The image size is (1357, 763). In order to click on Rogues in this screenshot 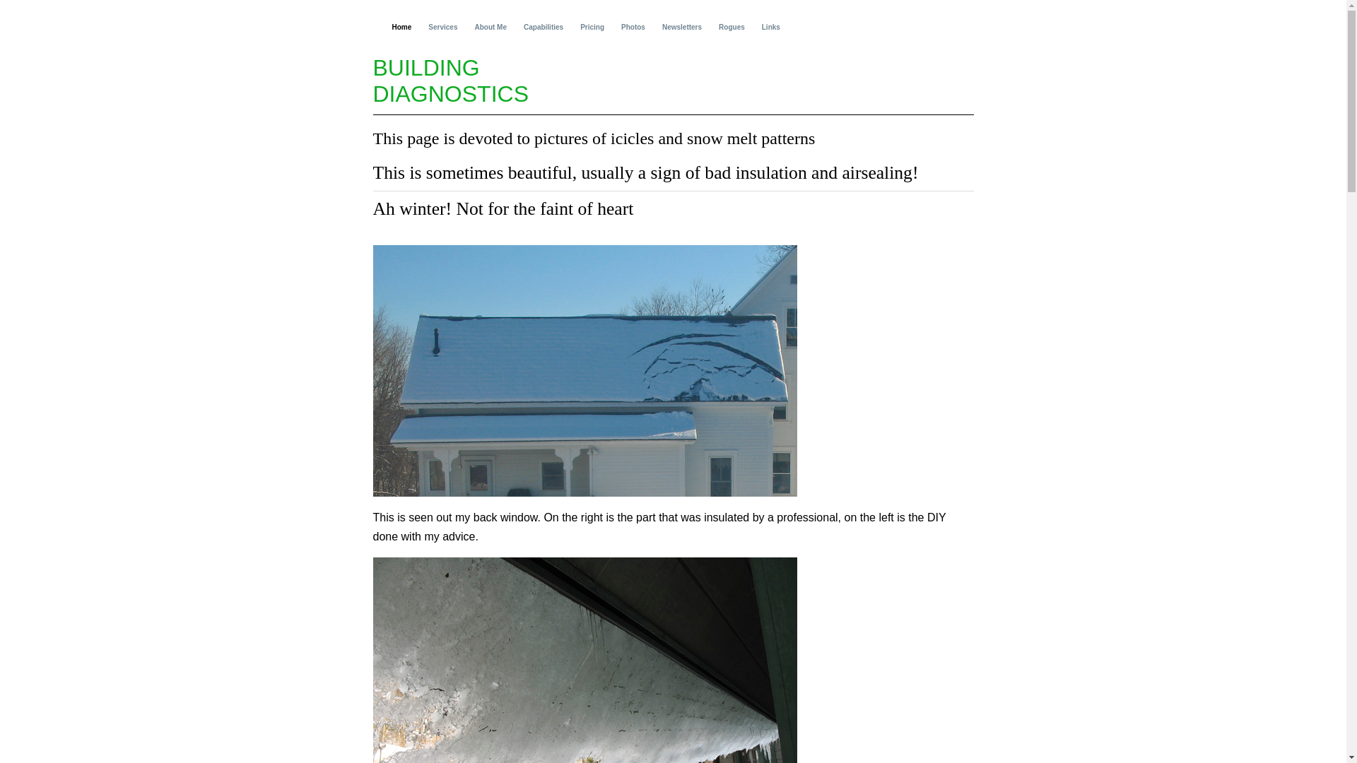, I will do `click(731, 30)`.